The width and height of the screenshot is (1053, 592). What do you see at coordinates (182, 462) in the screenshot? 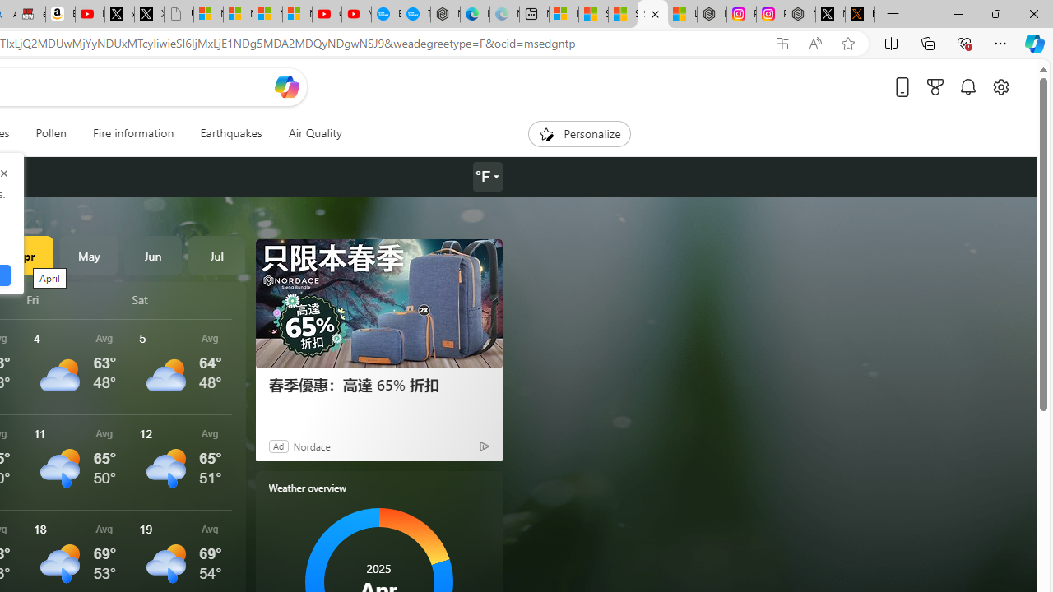
I see `See More Details` at bounding box center [182, 462].